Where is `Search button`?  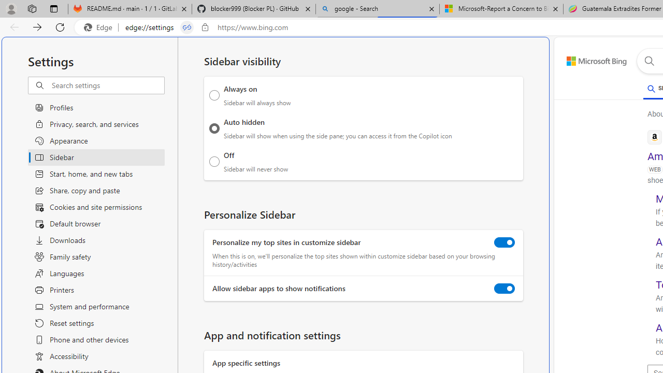 Search button is located at coordinates (649, 61).